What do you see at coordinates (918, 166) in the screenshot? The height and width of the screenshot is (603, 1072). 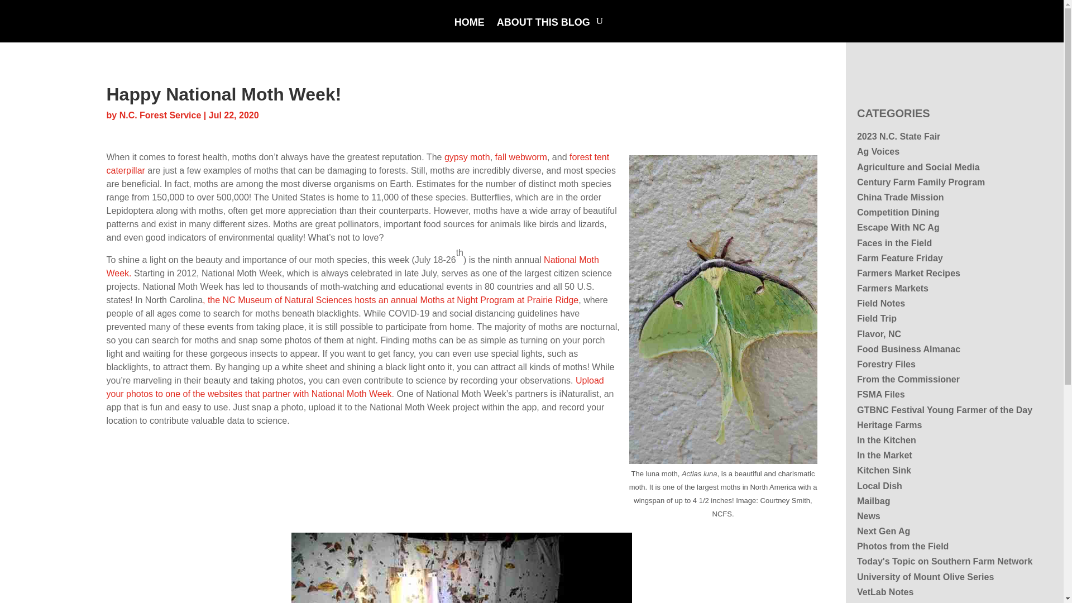 I see `Agriculture and Social Media` at bounding box center [918, 166].